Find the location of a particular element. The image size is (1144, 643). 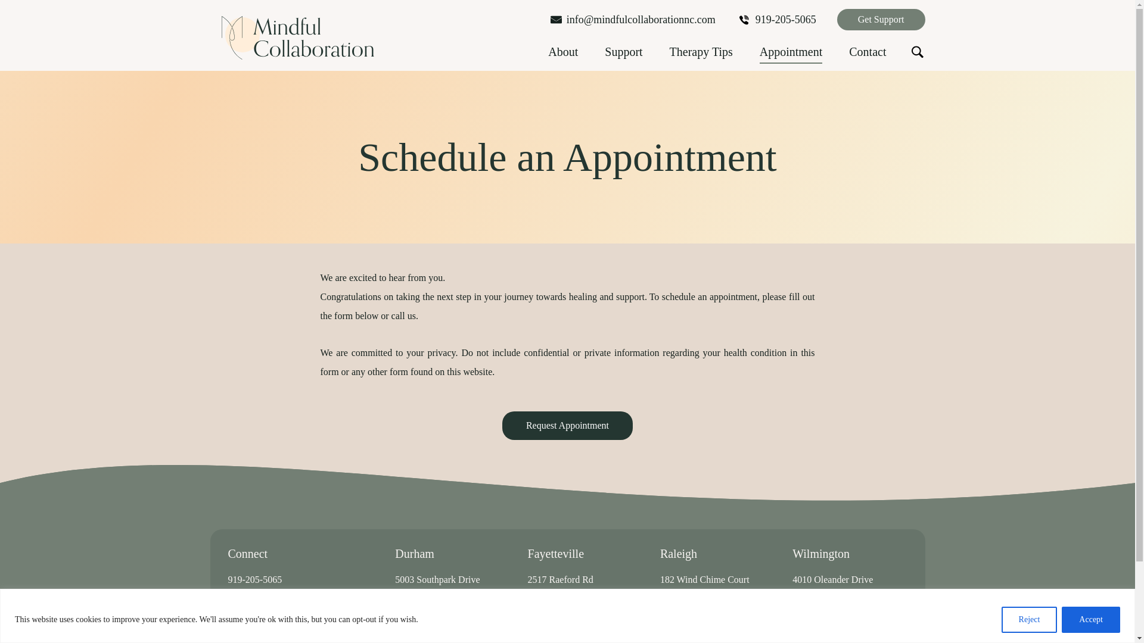

Therapy Tips is located at coordinates (701, 56).